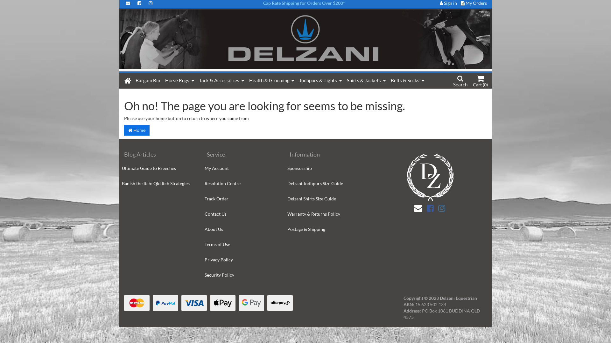 The image size is (611, 343). I want to click on Home, so click(137, 130).